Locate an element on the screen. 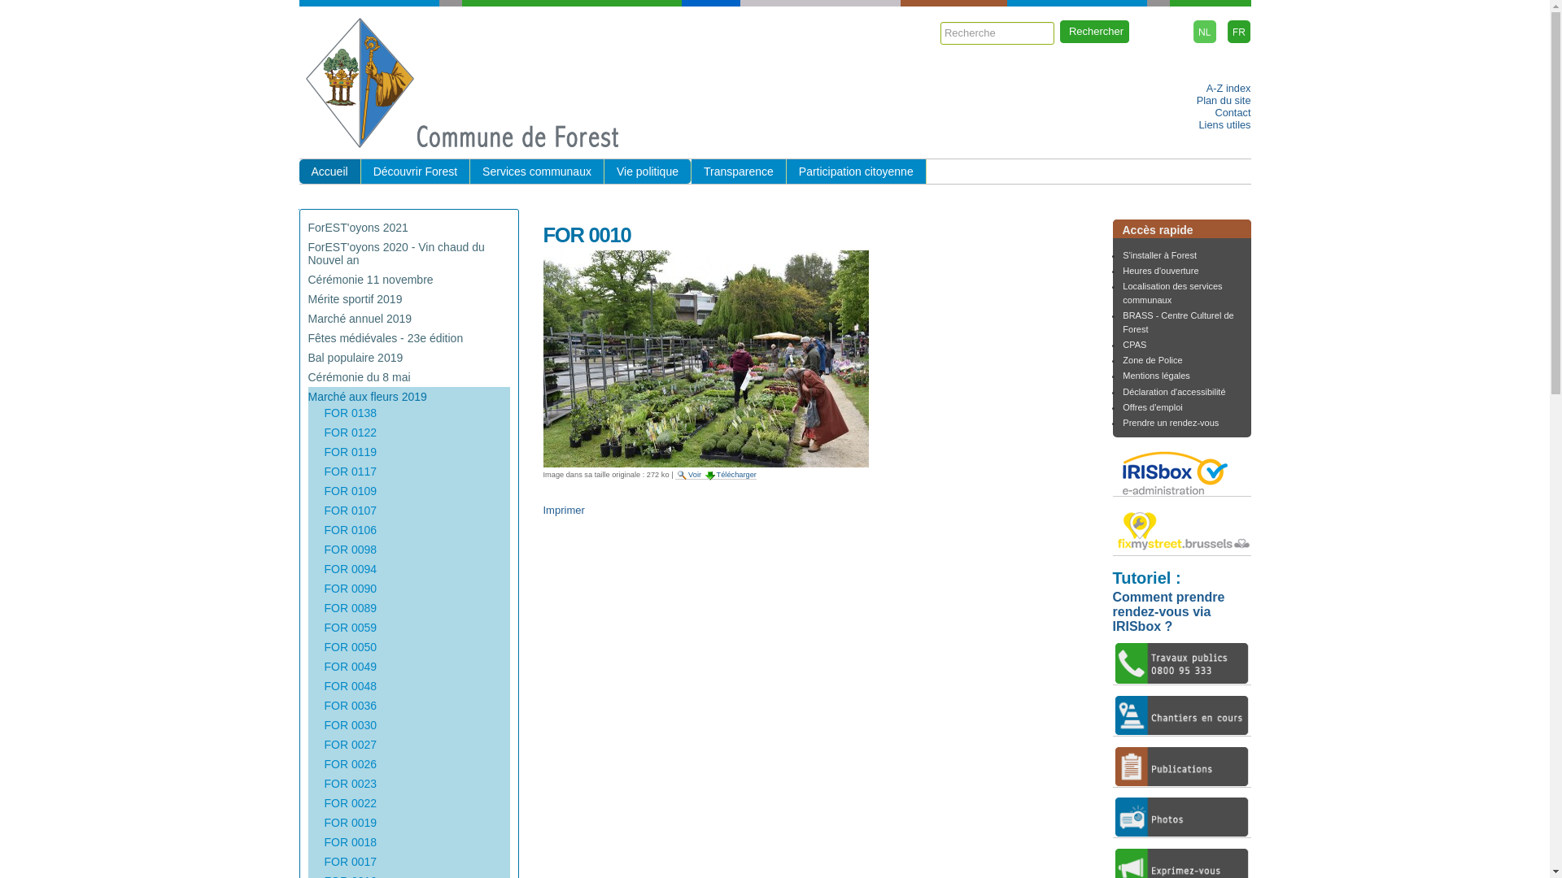 The image size is (1562, 878). Nederlands is located at coordinates (1205, 32).